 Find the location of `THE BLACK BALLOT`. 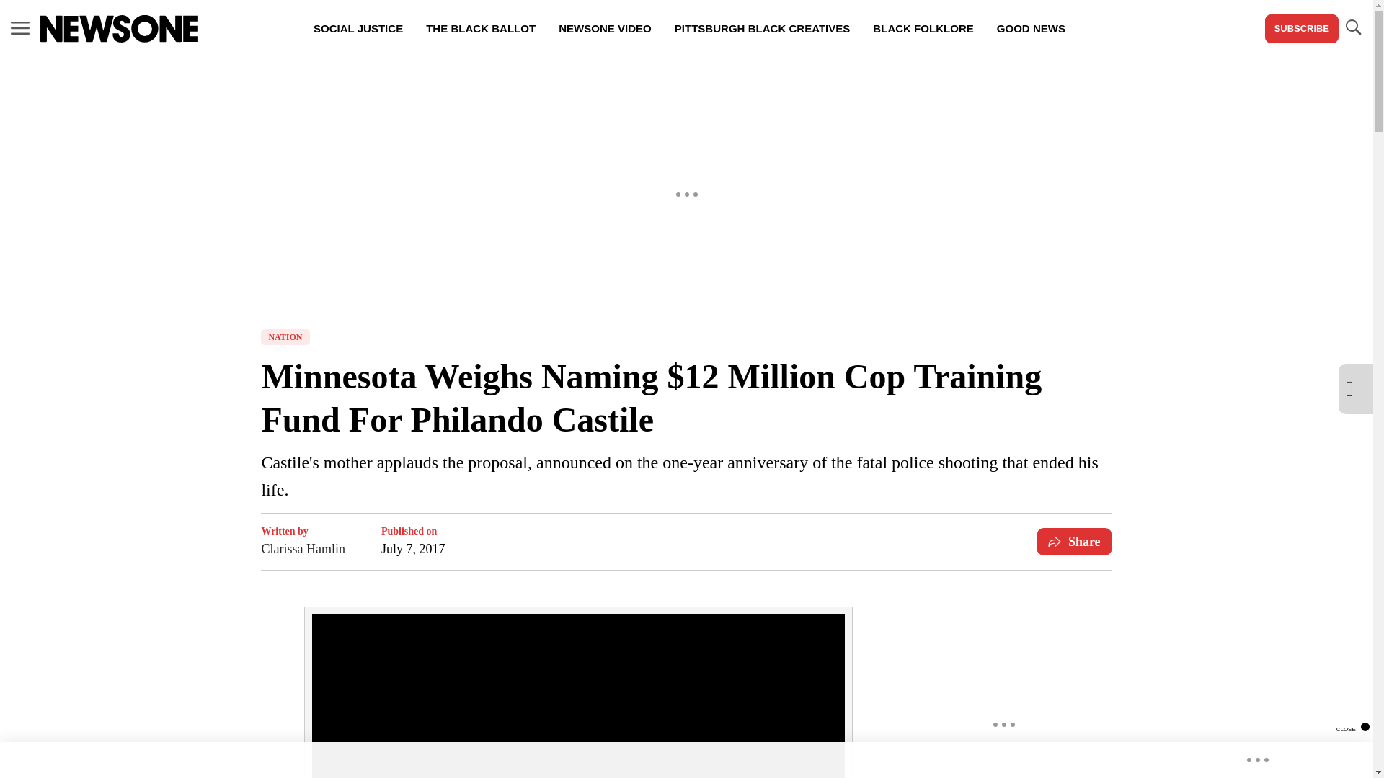

THE BLACK BALLOT is located at coordinates (480, 29).